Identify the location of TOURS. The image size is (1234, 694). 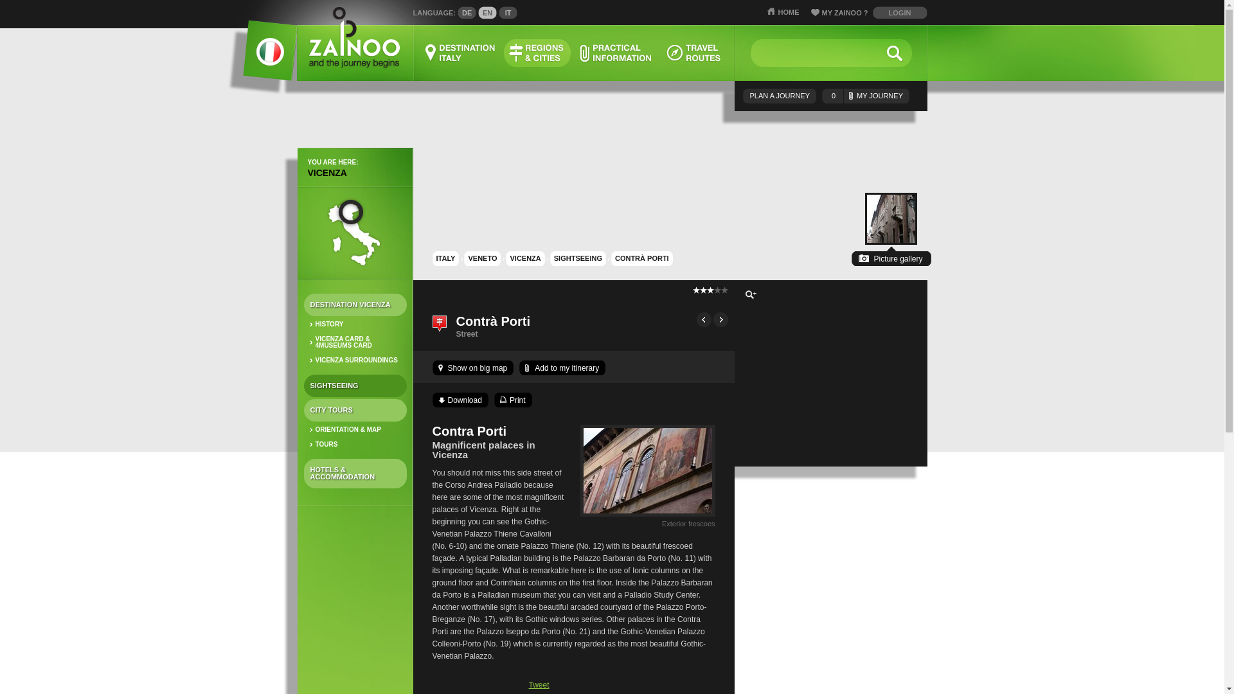
(355, 445).